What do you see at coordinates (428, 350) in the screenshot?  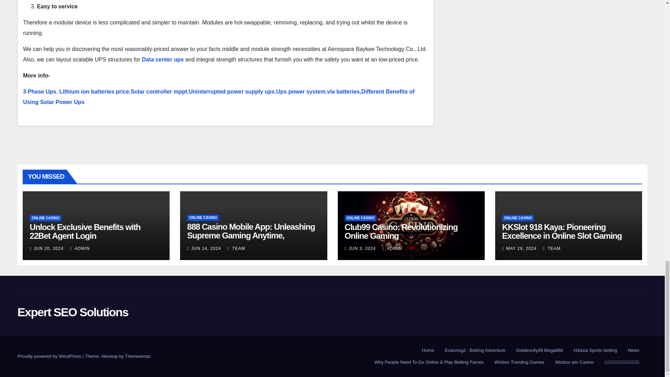 I see `Home` at bounding box center [428, 350].